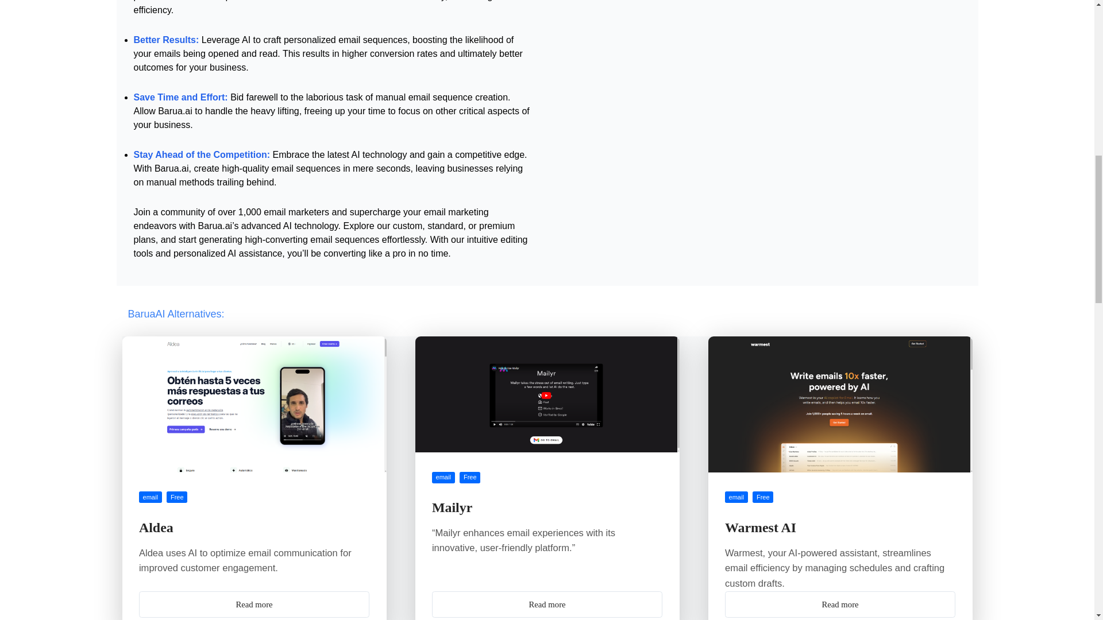 Image resolution: width=1103 pixels, height=620 pixels. Describe the element at coordinates (470, 478) in the screenshot. I see `Free` at that location.